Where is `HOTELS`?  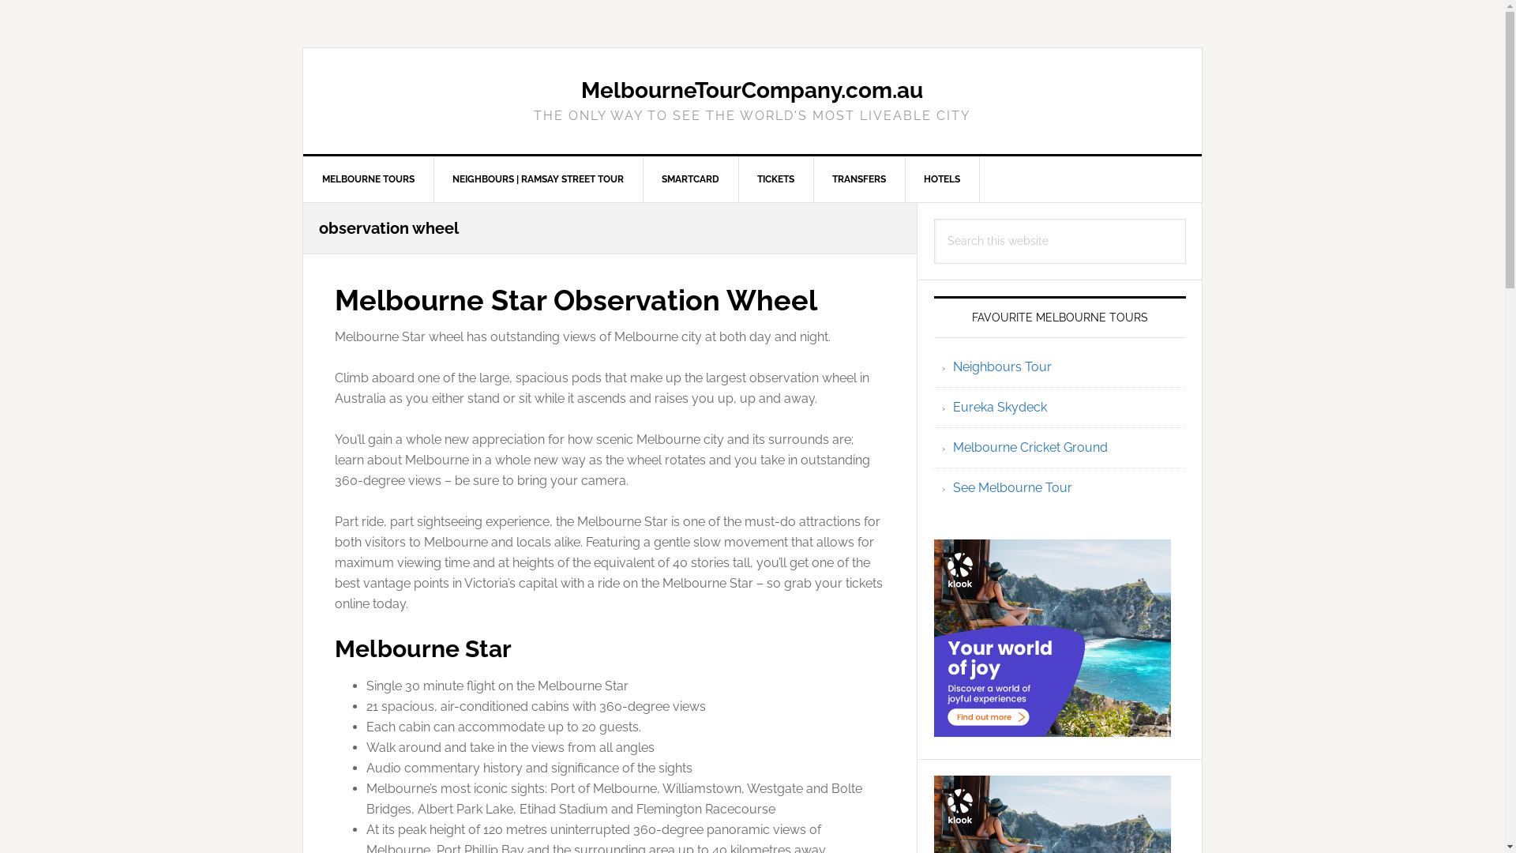 HOTELS is located at coordinates (943, 179).